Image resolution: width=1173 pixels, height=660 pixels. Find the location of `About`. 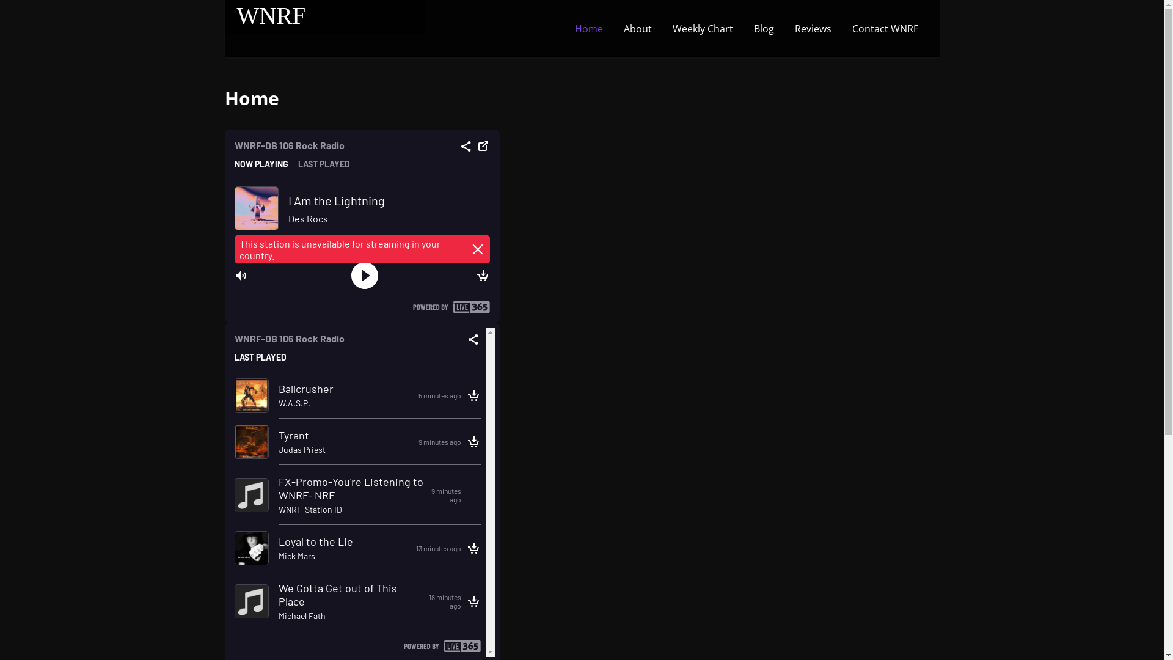

About is located at coordinates (638, 29).